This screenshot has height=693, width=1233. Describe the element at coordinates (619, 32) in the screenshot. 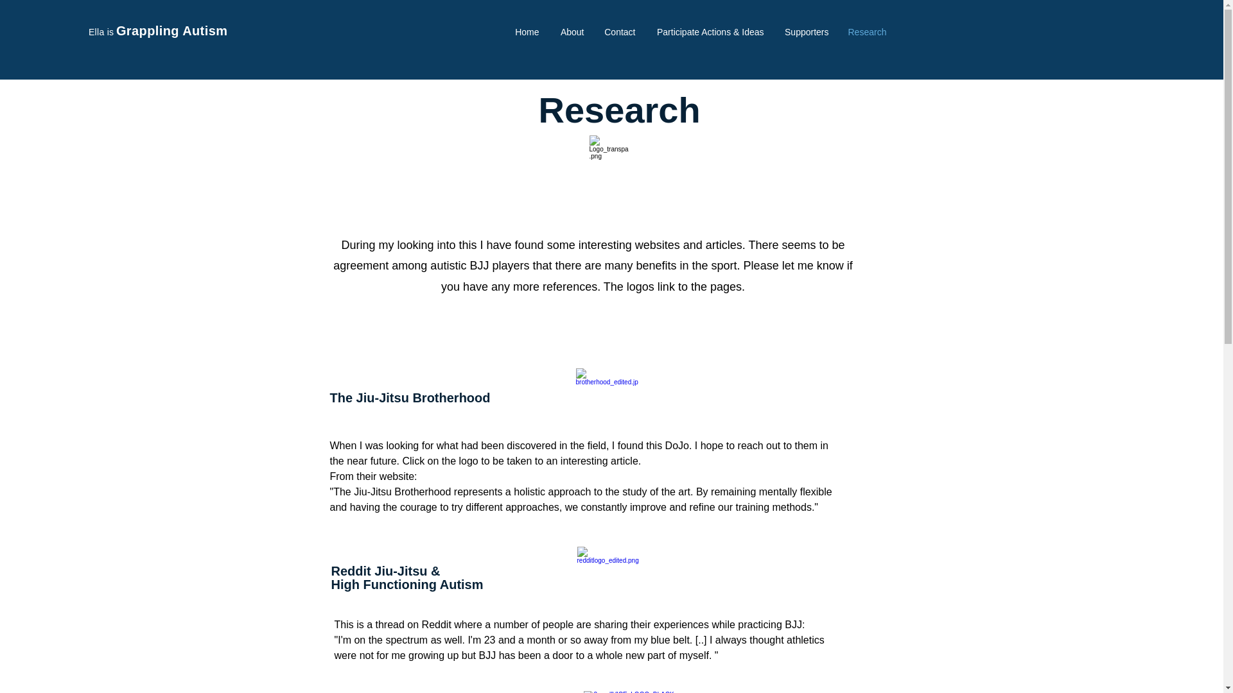

I see `Contact` at that location.